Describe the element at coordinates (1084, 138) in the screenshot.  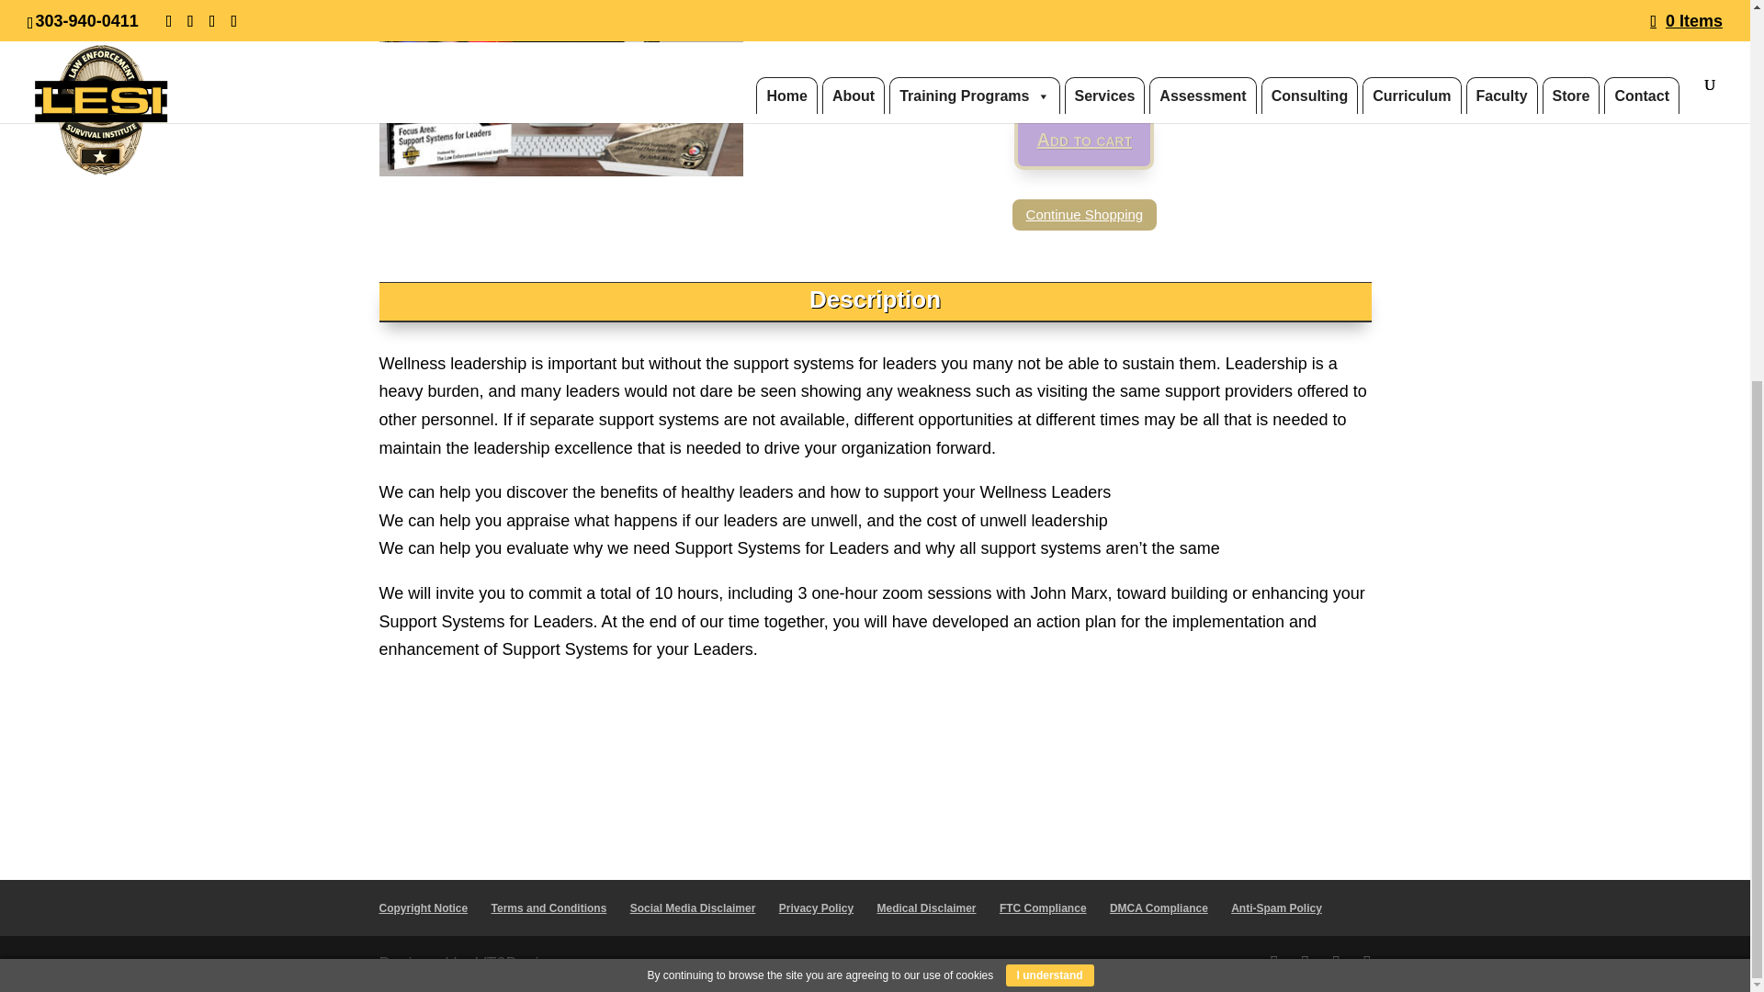
I see `Add to cart` at that location.